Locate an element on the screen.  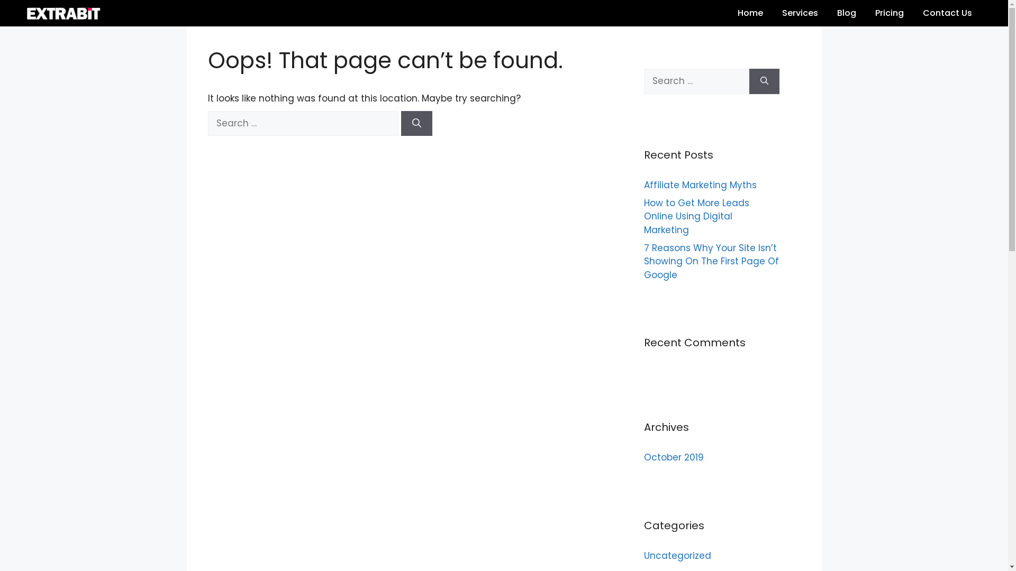
Blog is located at coordinates (847, 13).